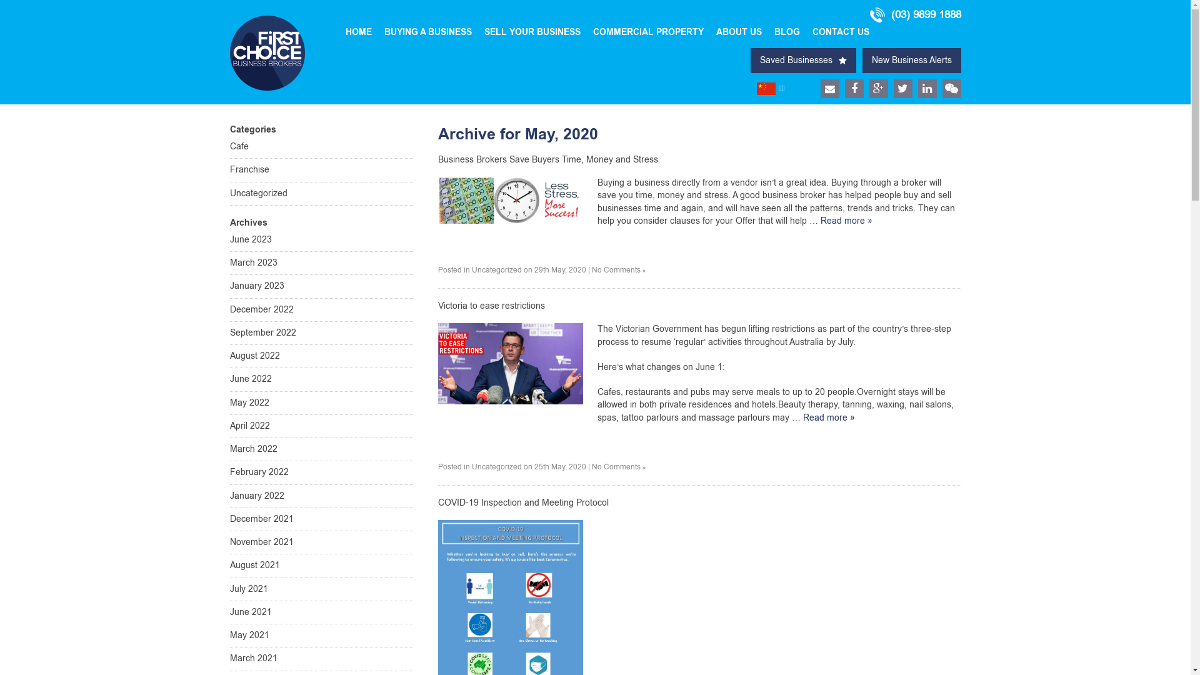 The image size is (1200, 675). What do you see at coordinates (321, 402) in the screenshot?
I see `May 2022` at bounding box center [321, 402].